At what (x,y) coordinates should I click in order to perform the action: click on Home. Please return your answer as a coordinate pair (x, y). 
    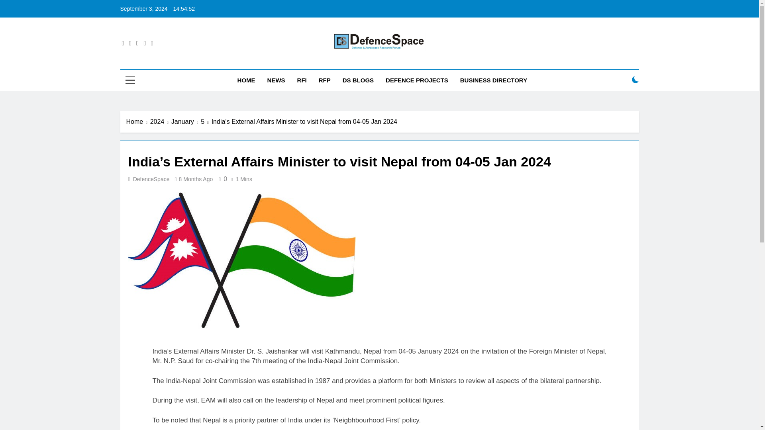
    Looking at the image, I should click on (138, 121).